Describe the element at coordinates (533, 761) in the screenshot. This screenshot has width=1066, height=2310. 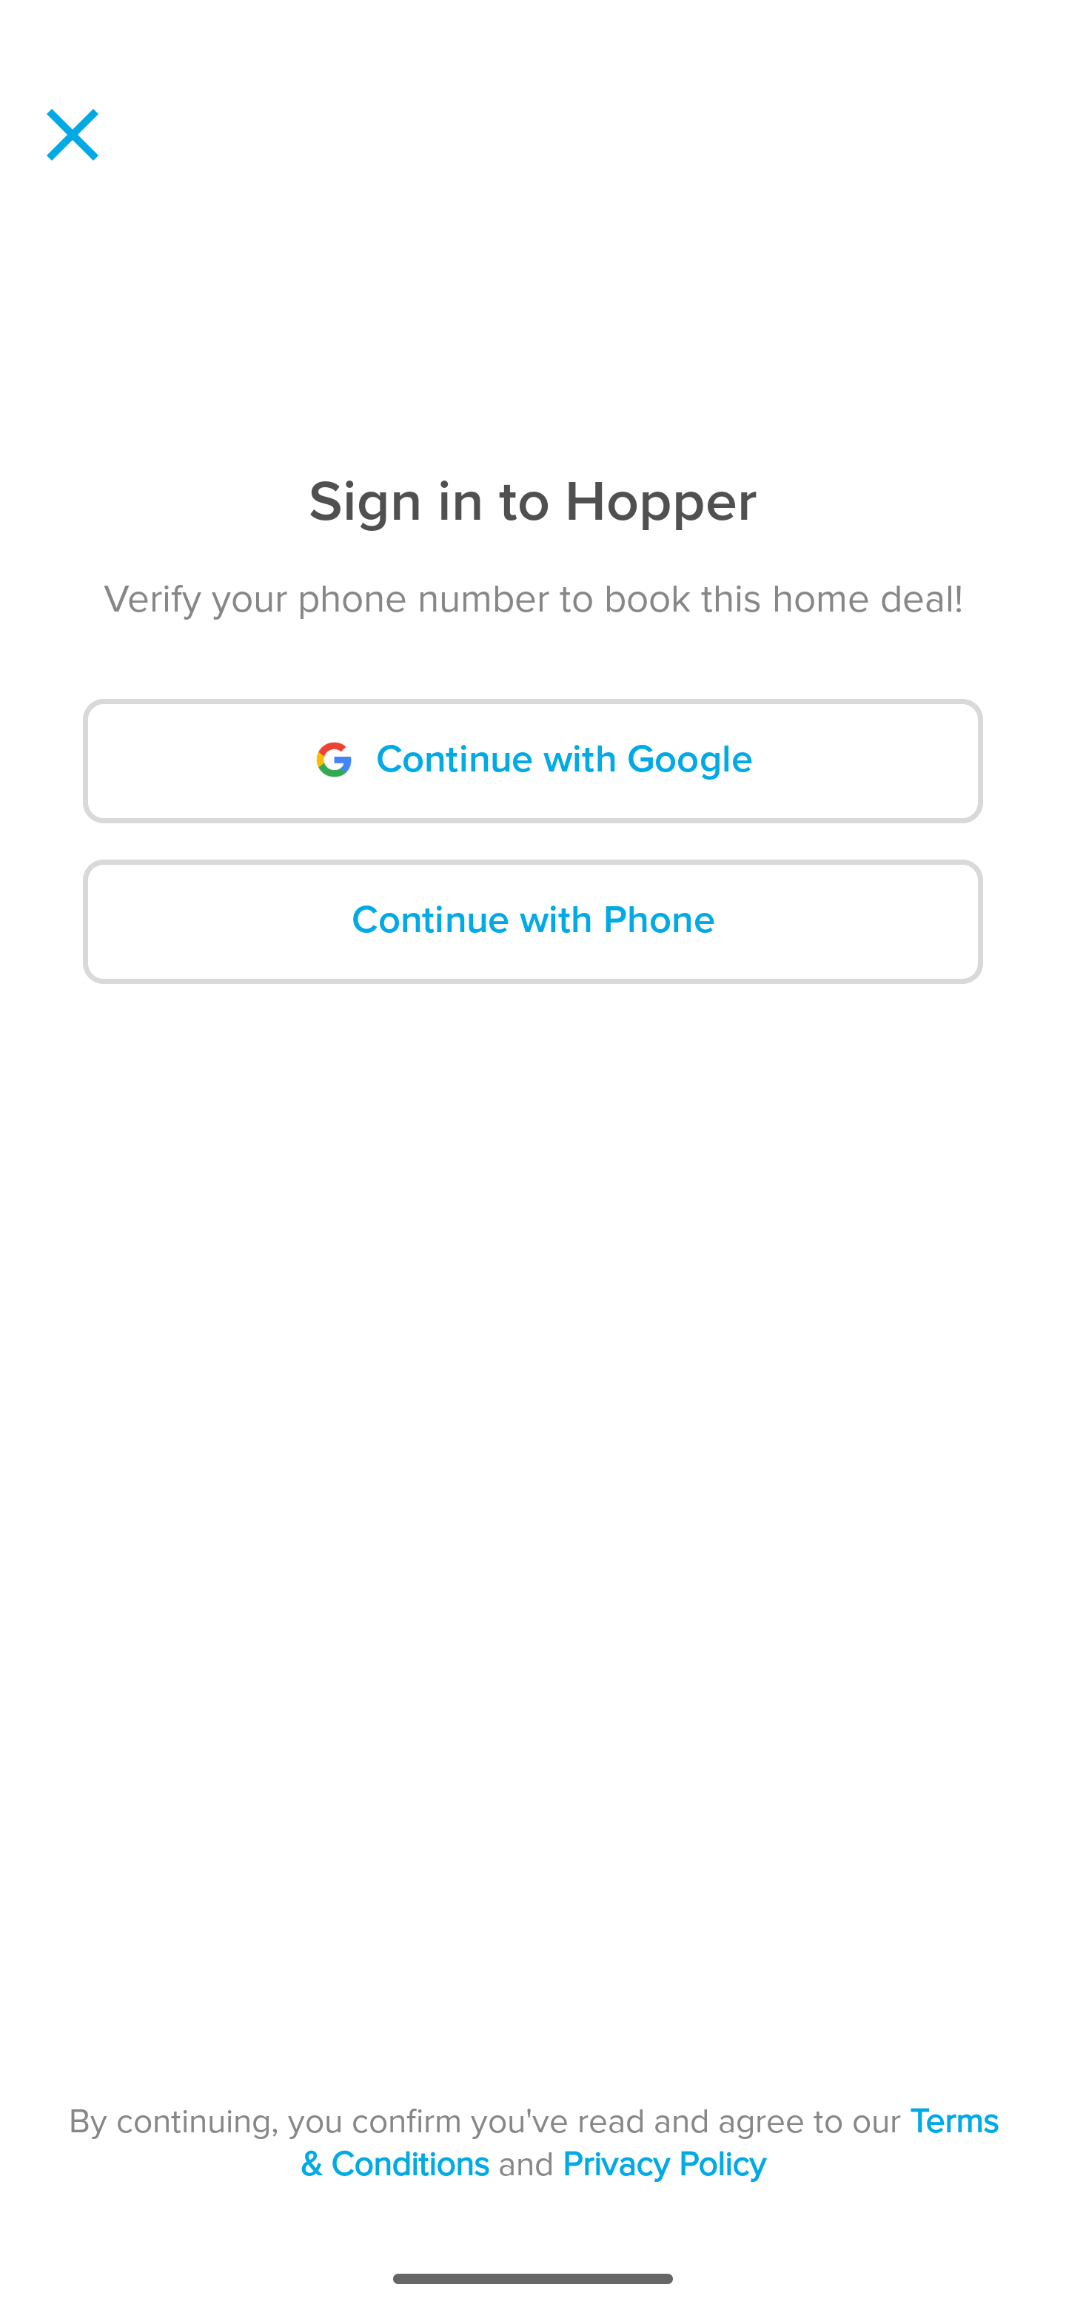
I see `‍ Continue with Google` at that location.